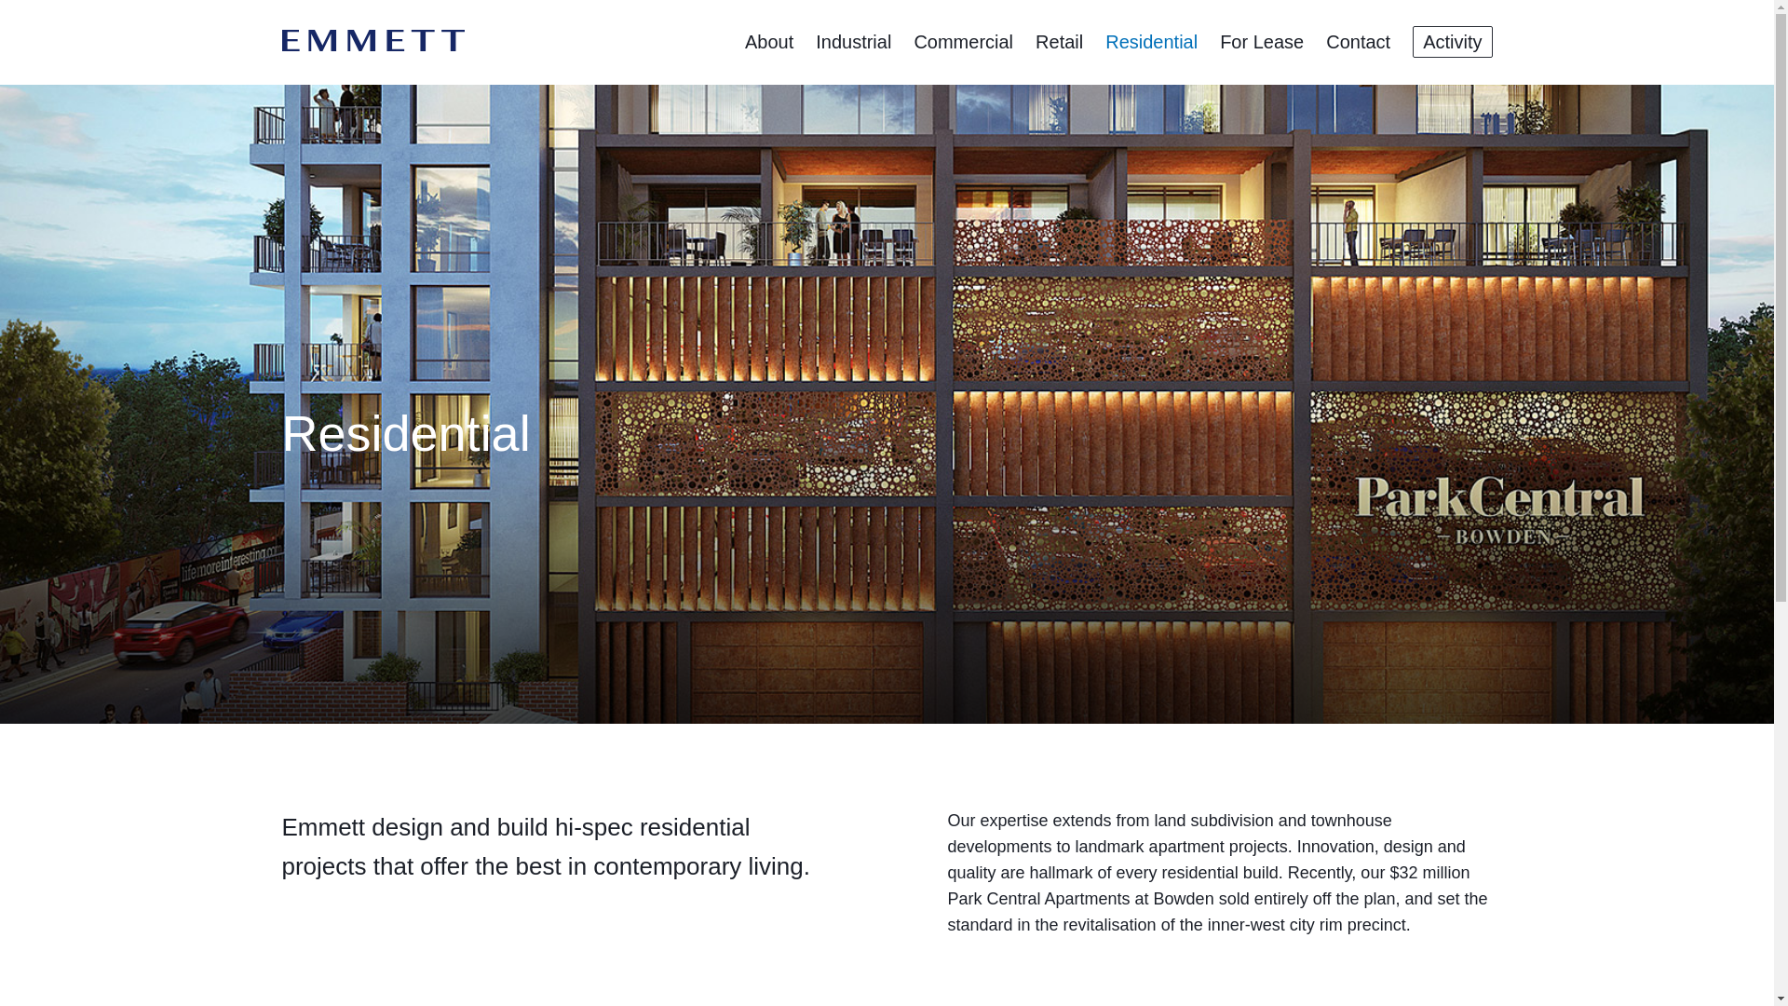  I want to click on Commercial, so click(963, 42).